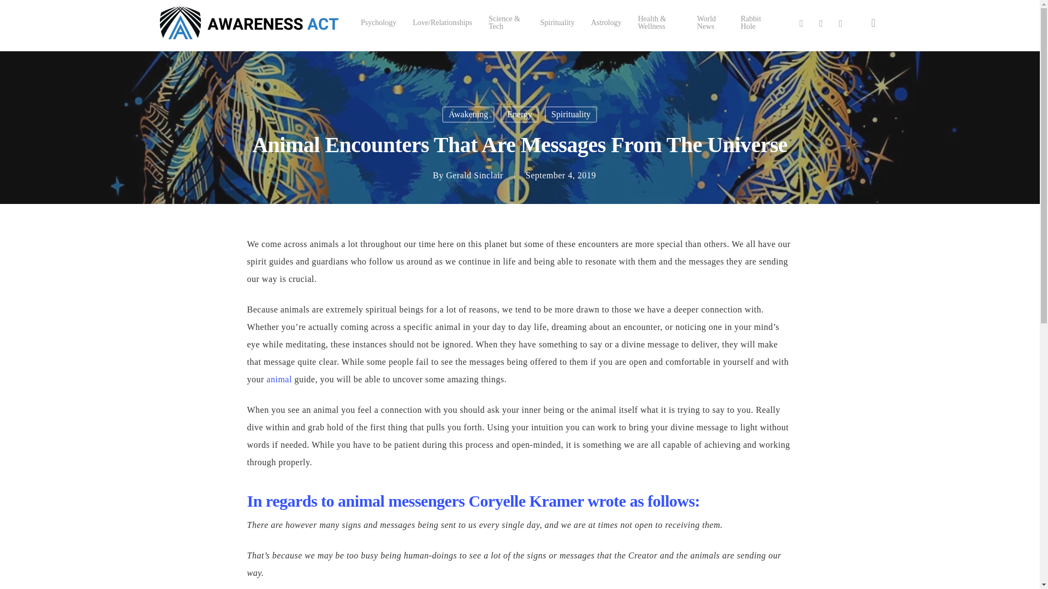  I want to click on Legal, so click(541, 580).